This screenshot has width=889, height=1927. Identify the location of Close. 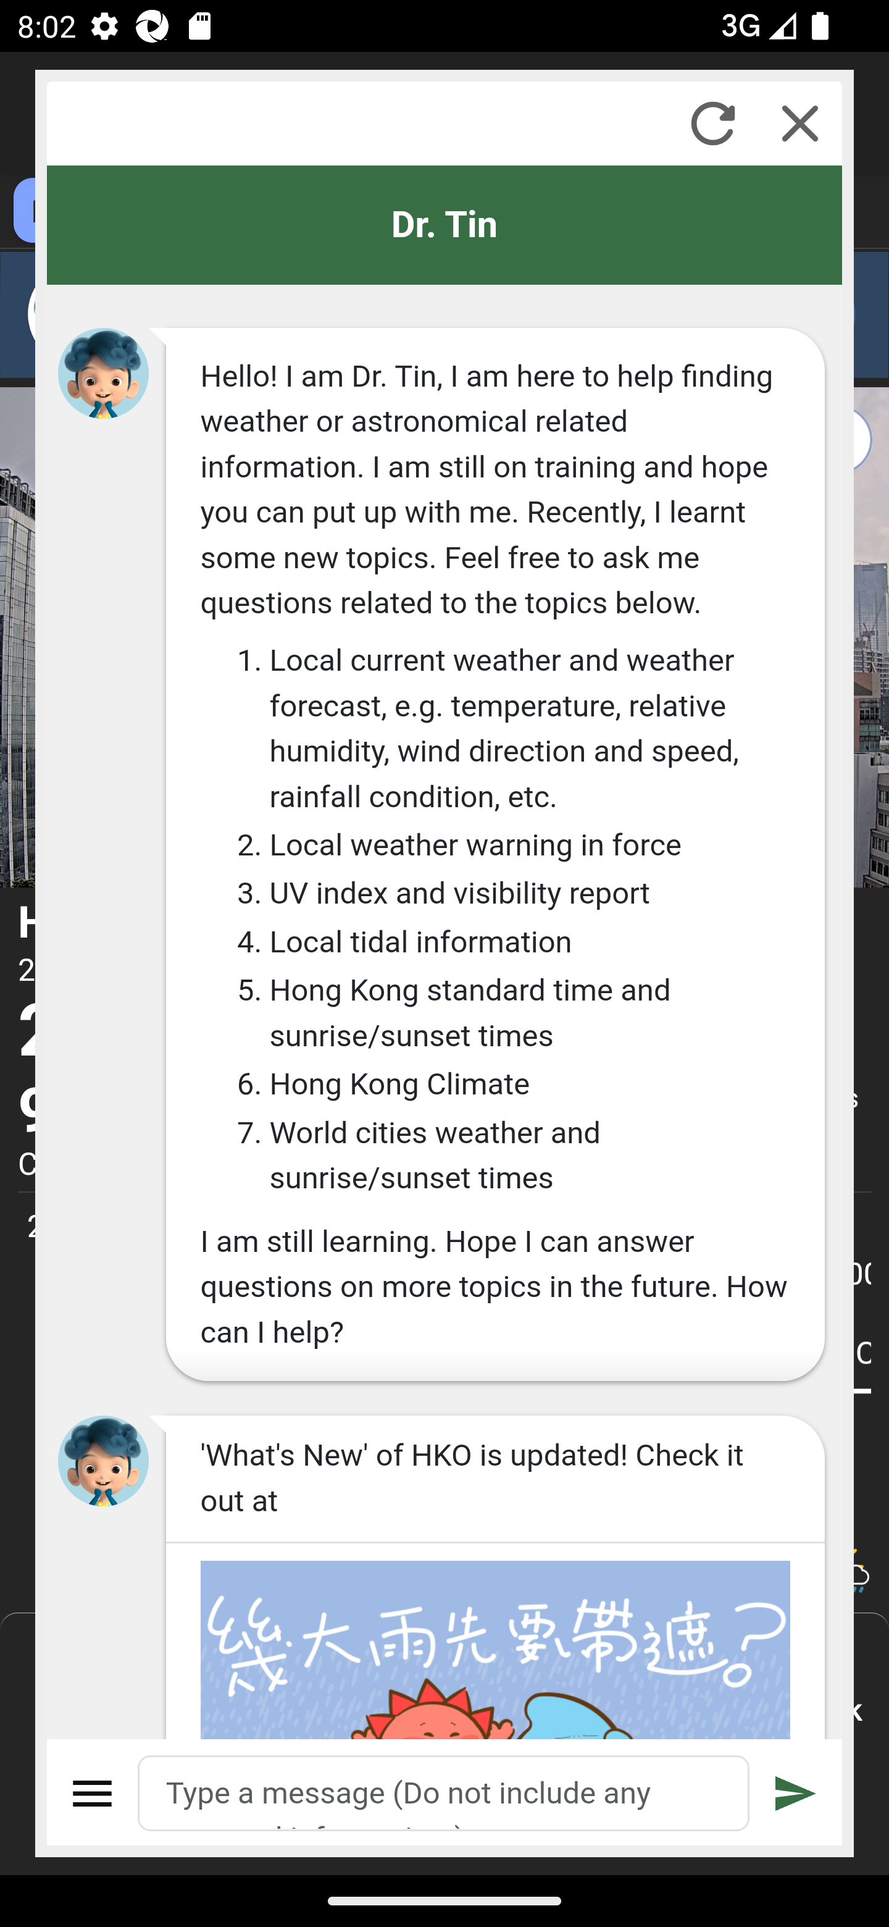
(800, 123).